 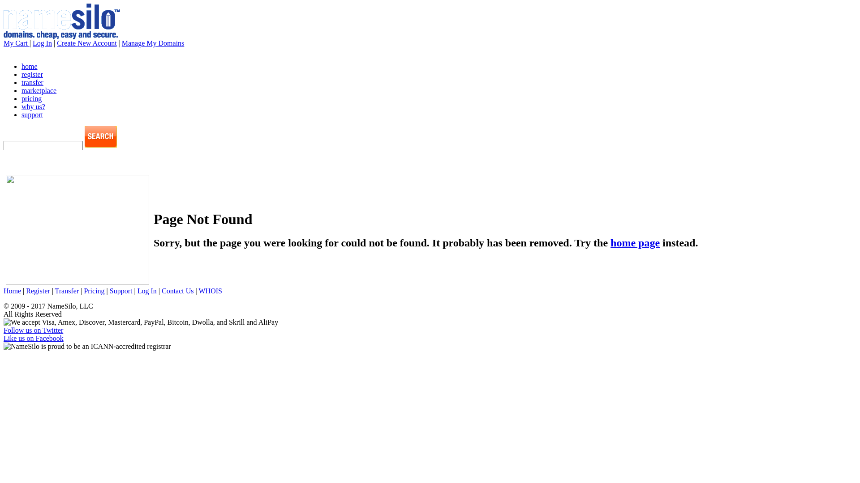 I want to click on Support, so click(x=121, y=291).